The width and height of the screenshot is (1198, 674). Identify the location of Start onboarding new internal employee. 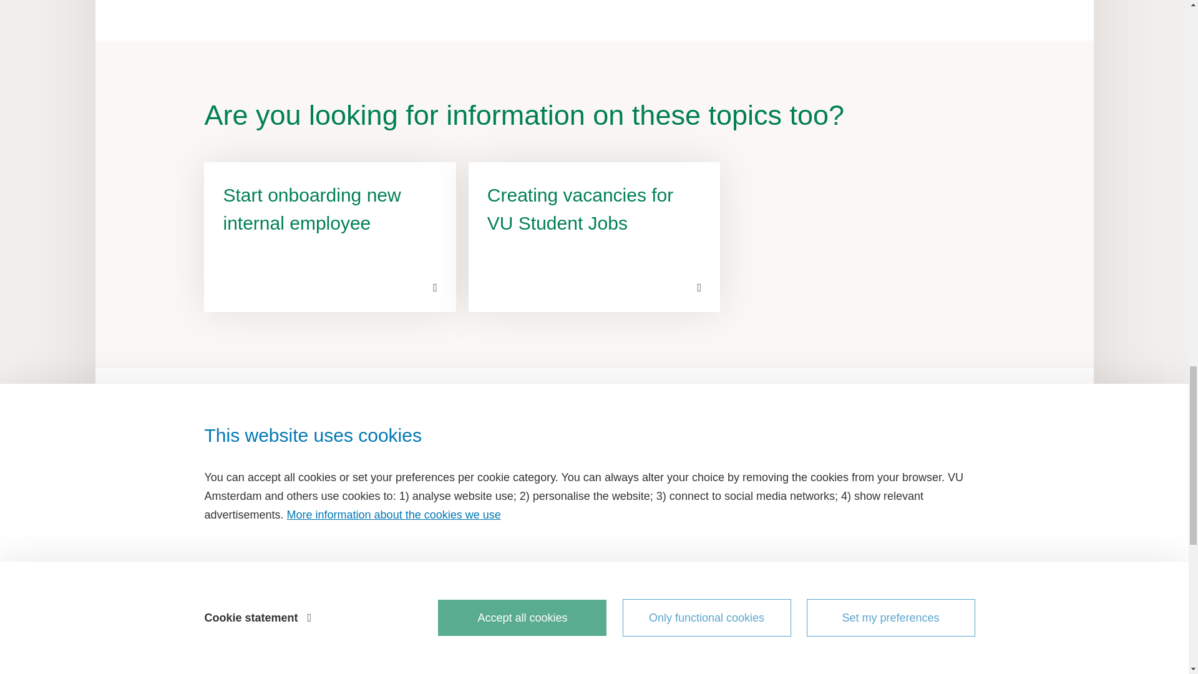
(329, 237).